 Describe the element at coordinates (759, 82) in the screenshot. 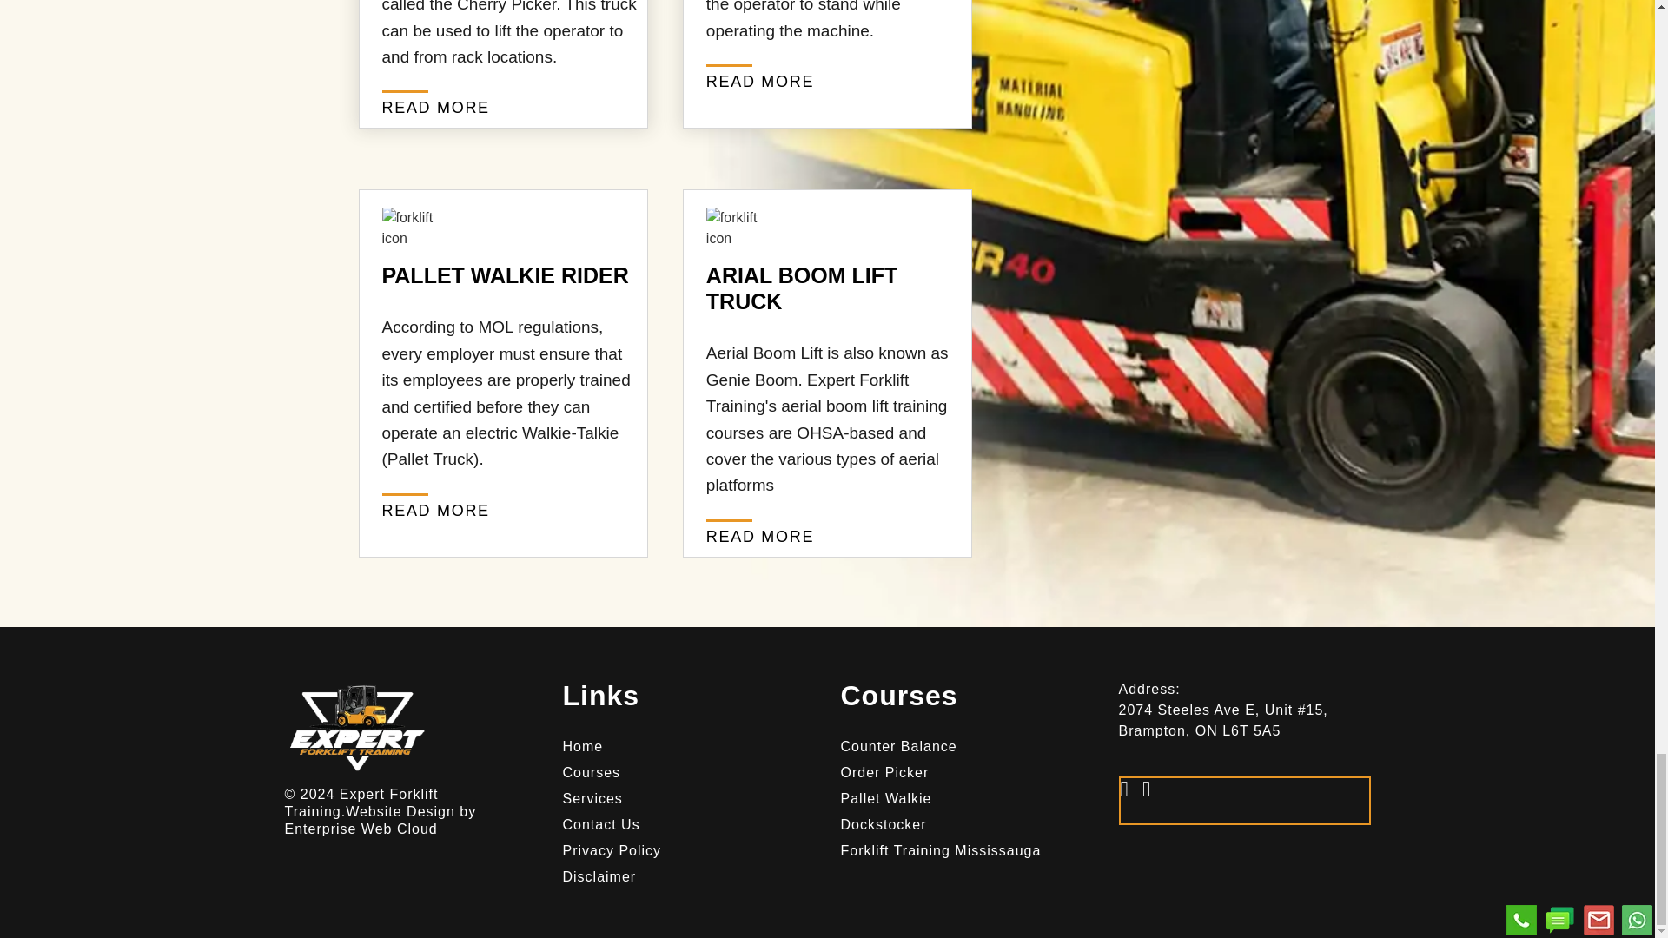

I see `READ MORE` at that location.